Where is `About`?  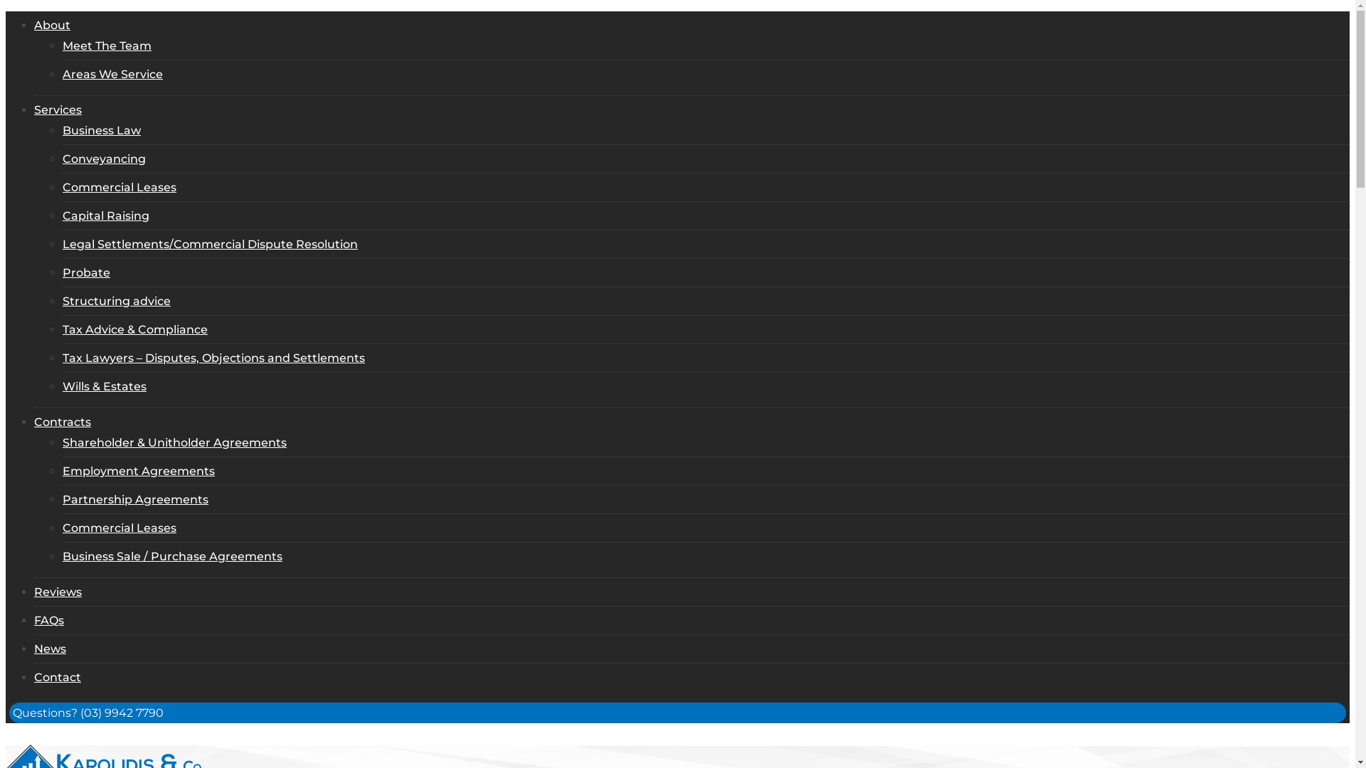 About is located at coordinates (53, 26).